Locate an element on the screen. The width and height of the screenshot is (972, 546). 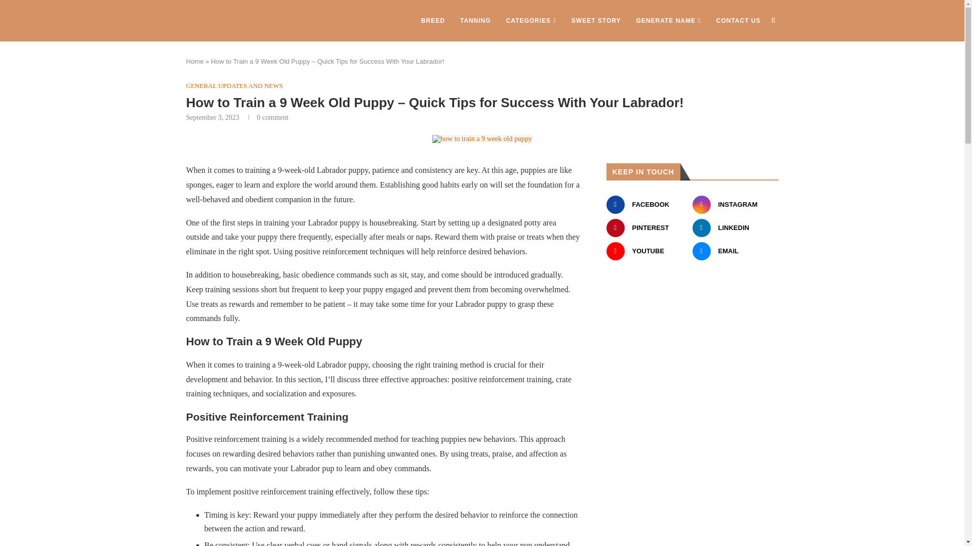
Home is located at coordinates (195, 61).